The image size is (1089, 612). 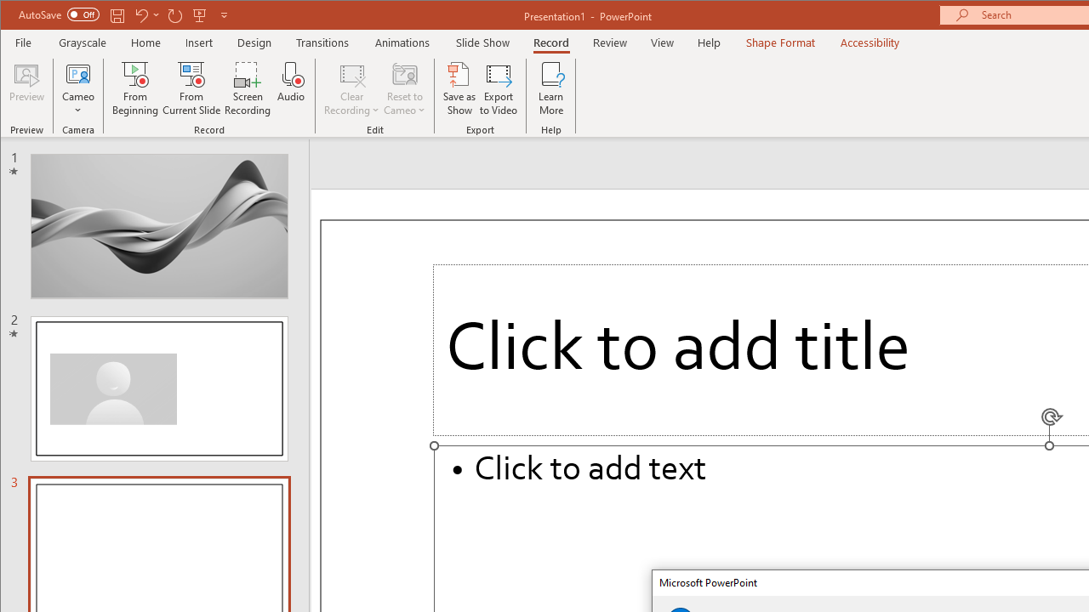 What do you see at coordinates (499, 88) in the screenshot?
I see `Export to Video` at bounding box center [499, 88].